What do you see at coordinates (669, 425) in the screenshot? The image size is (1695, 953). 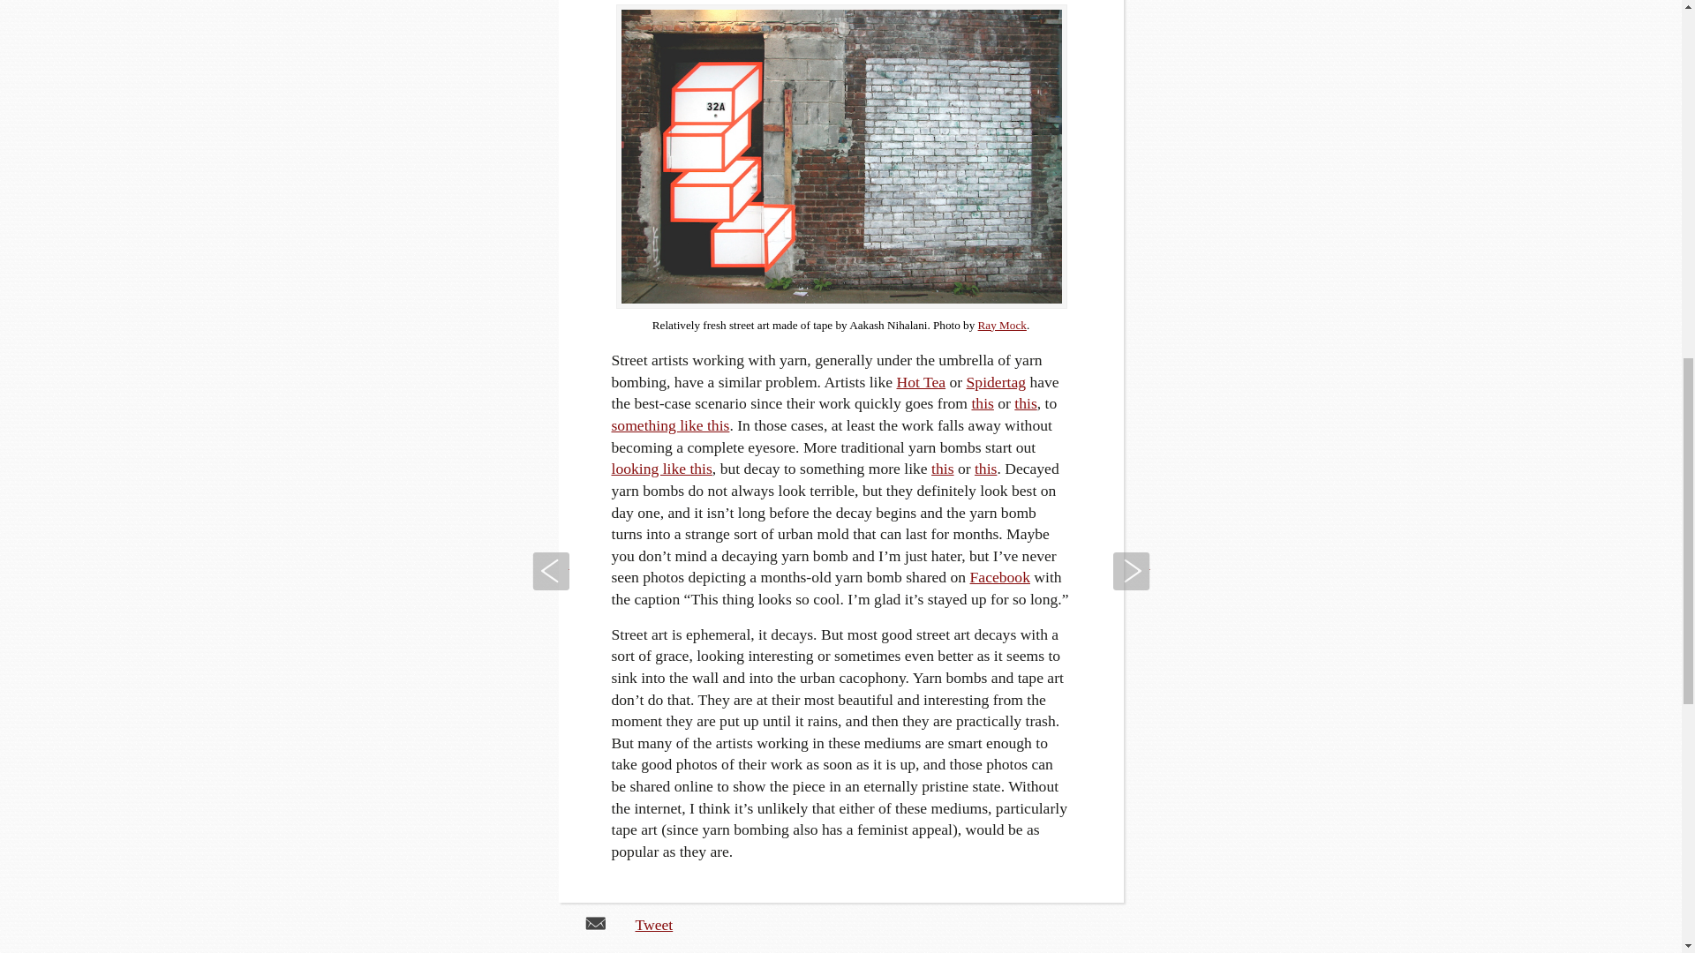 I see `something like this` at bounding box center [669, 425].